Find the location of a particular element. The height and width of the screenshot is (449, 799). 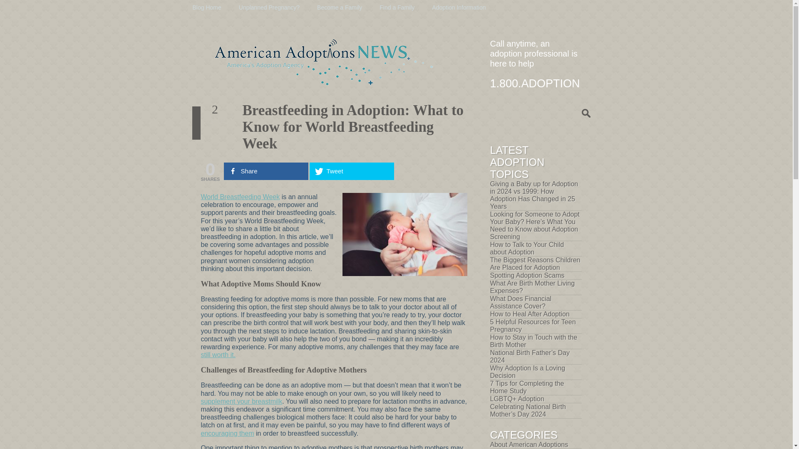

Search our blog is located at coordinates (543, 114).